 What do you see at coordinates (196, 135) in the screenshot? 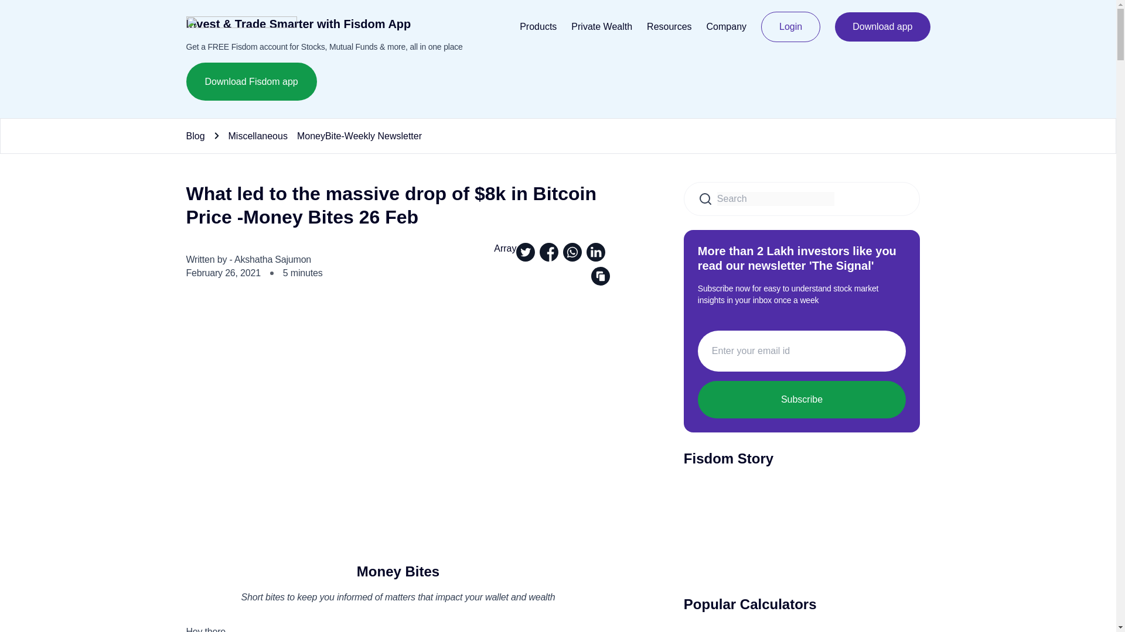
I see `Blog` at bounding box center [196, 135].